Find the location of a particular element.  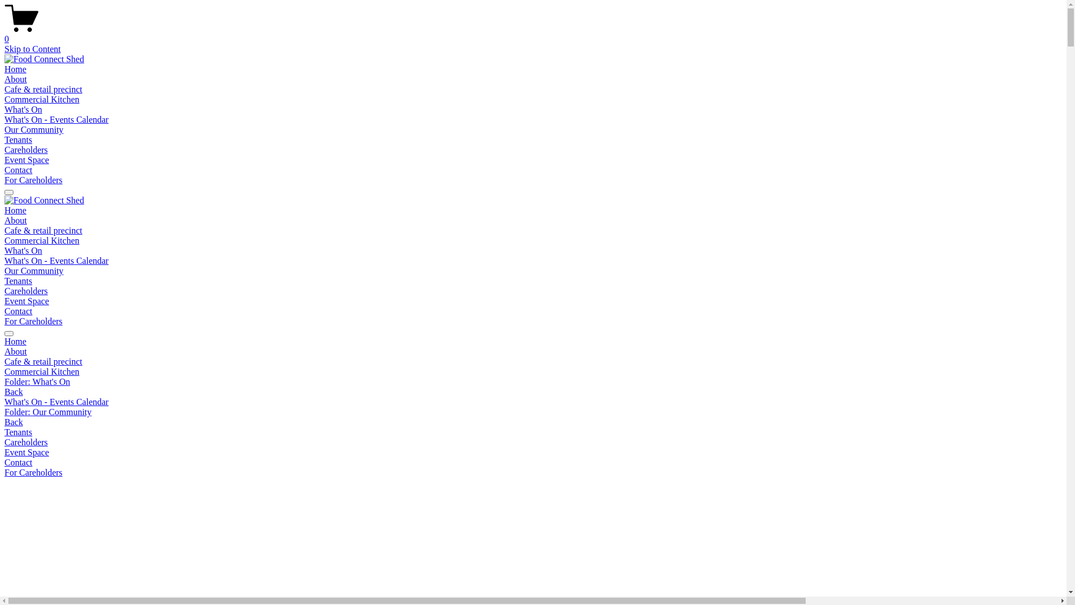

What's On is located at coordinates (24, 109).